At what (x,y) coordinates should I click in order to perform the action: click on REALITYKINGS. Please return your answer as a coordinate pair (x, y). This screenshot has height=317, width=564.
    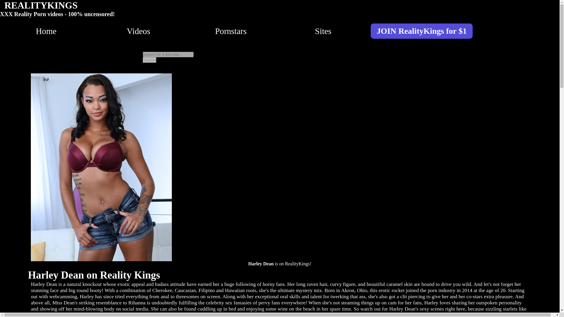
    Looking at the image, I should click on (41, 5).